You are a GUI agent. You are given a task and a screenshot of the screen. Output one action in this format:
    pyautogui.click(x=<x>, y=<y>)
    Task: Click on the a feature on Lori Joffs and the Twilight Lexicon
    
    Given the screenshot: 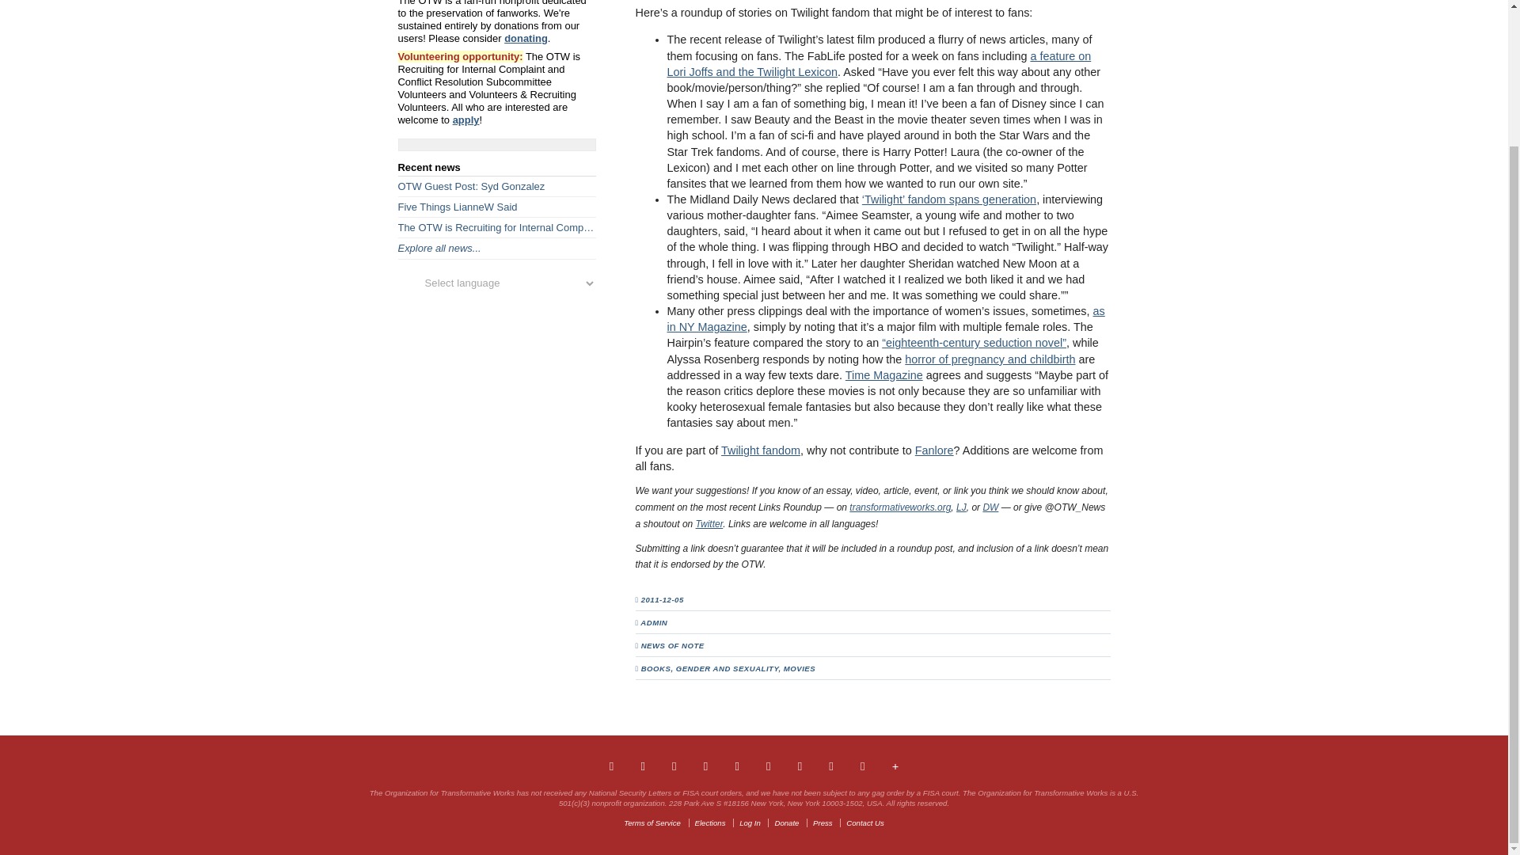 What is the action you would take?
    pyautogui.click(x=879, y=63)
    